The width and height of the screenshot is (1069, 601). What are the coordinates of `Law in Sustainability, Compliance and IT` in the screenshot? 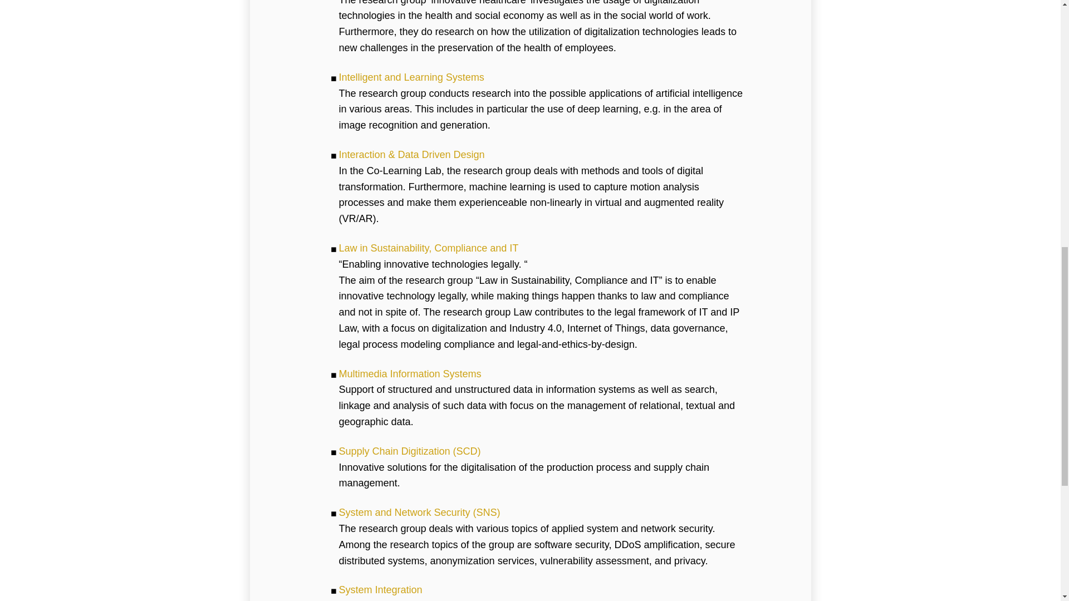 It's located at (429, 248).